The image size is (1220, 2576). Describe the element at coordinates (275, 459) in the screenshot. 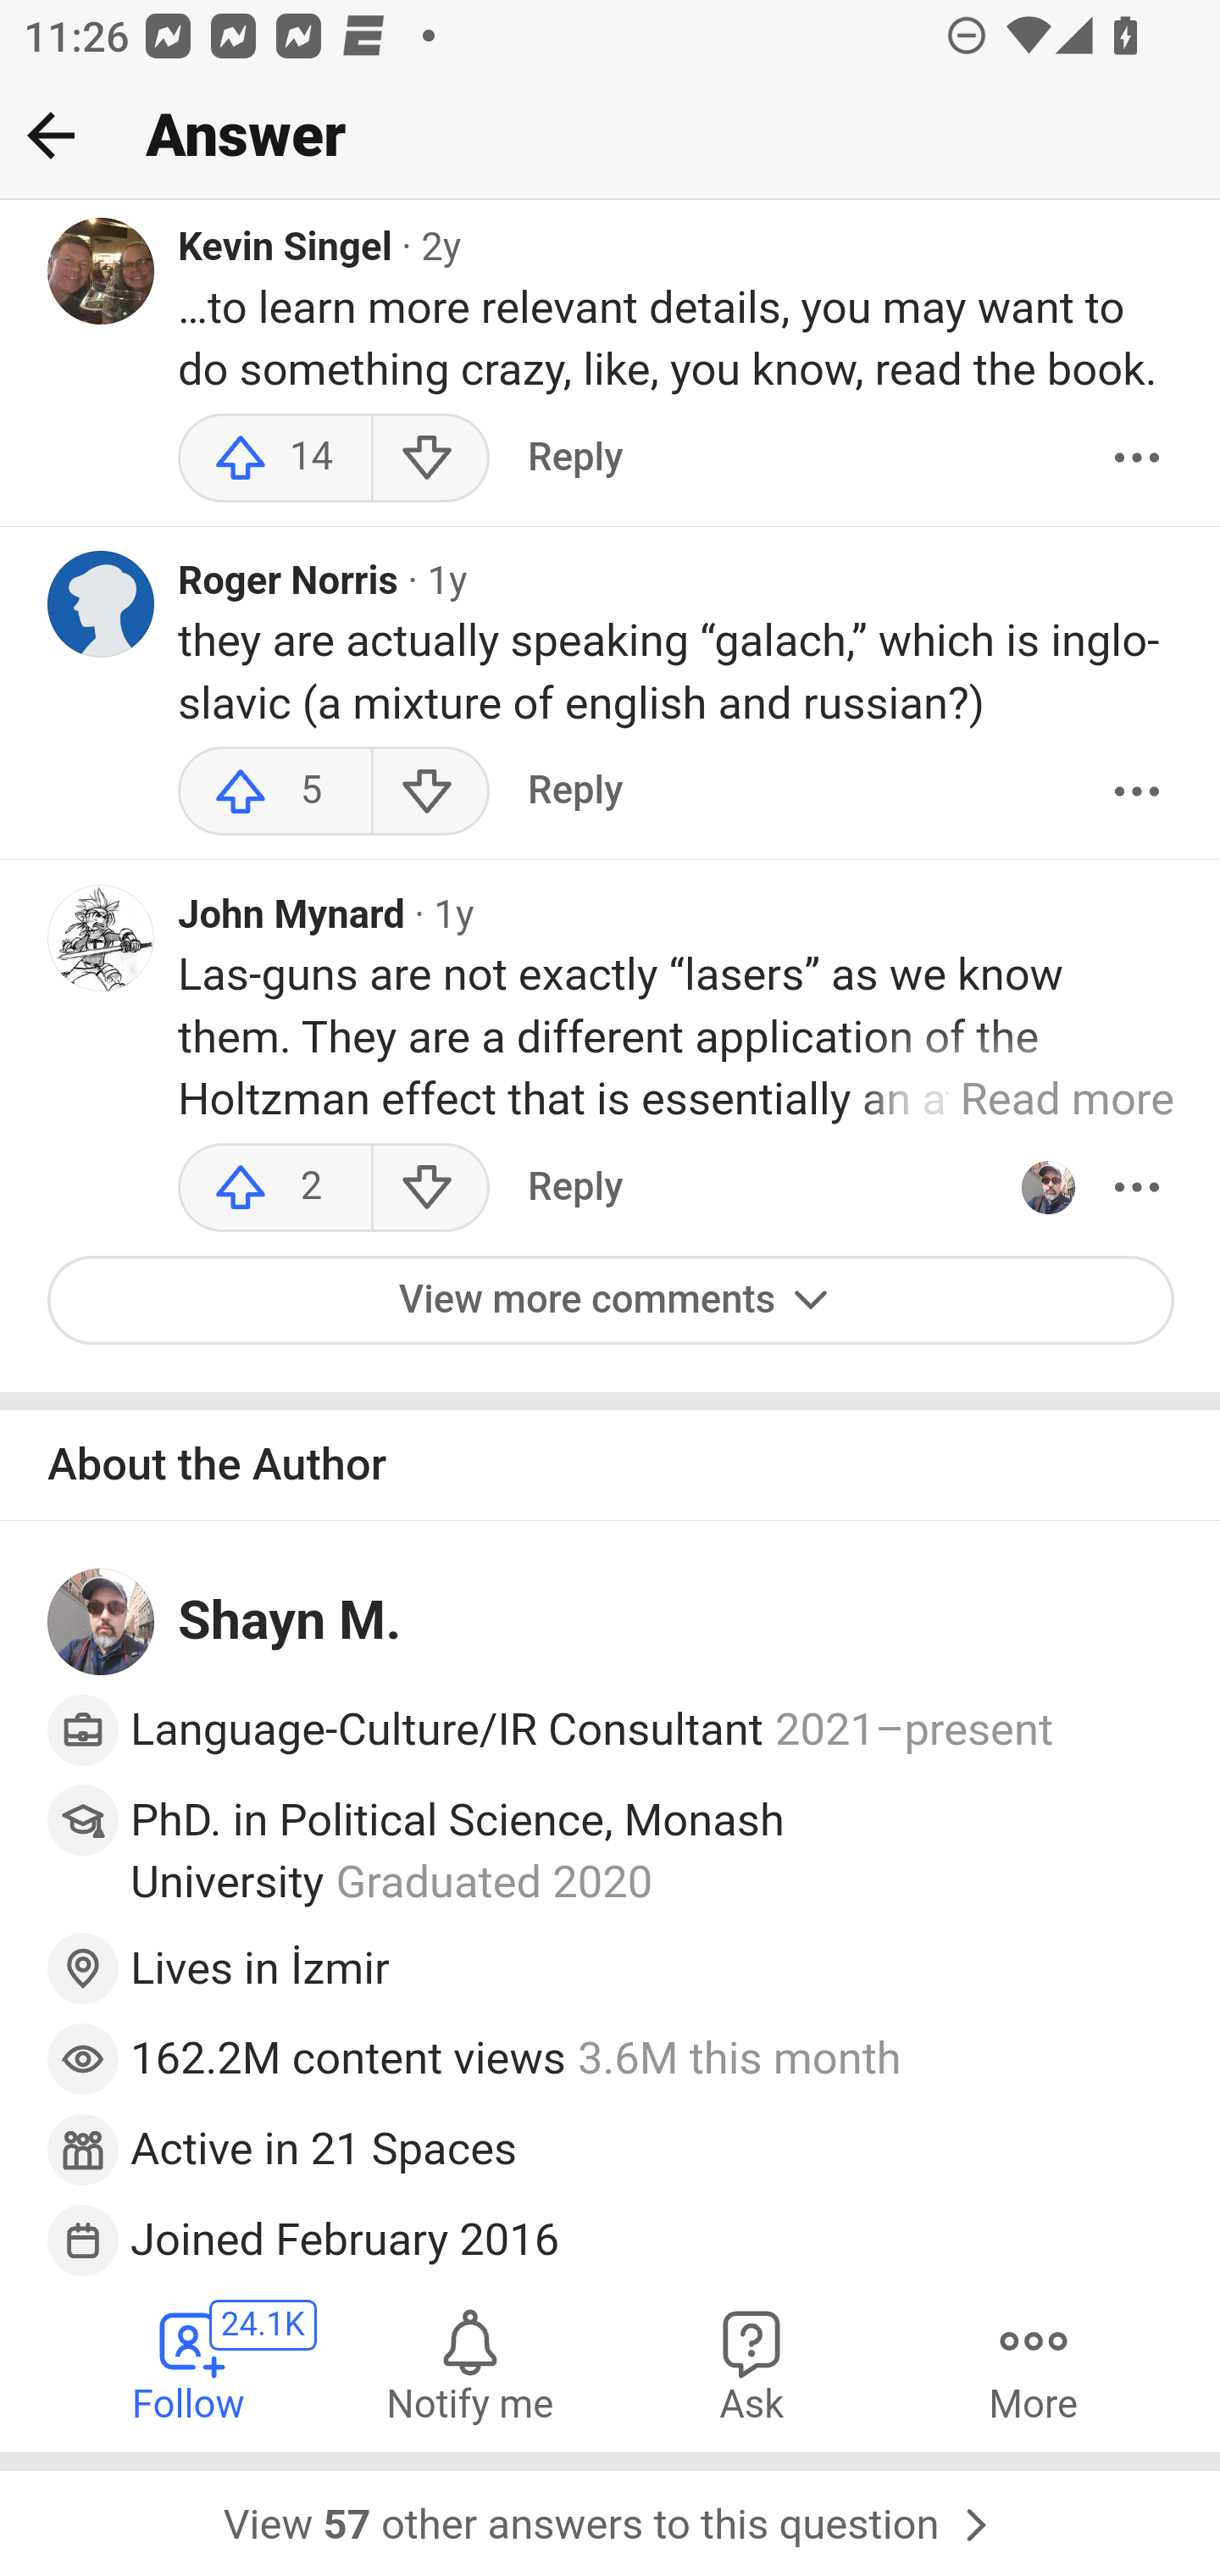

I see `14 upvotes` at that location.